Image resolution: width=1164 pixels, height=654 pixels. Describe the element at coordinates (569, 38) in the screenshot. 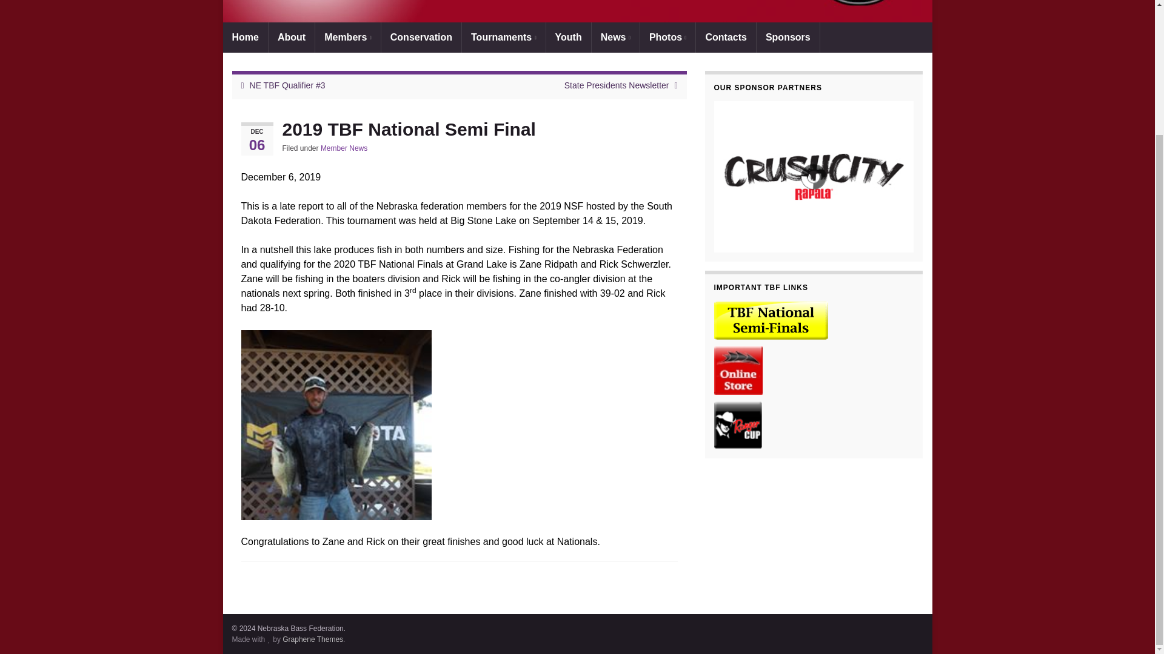

I see `Youth` at that location.